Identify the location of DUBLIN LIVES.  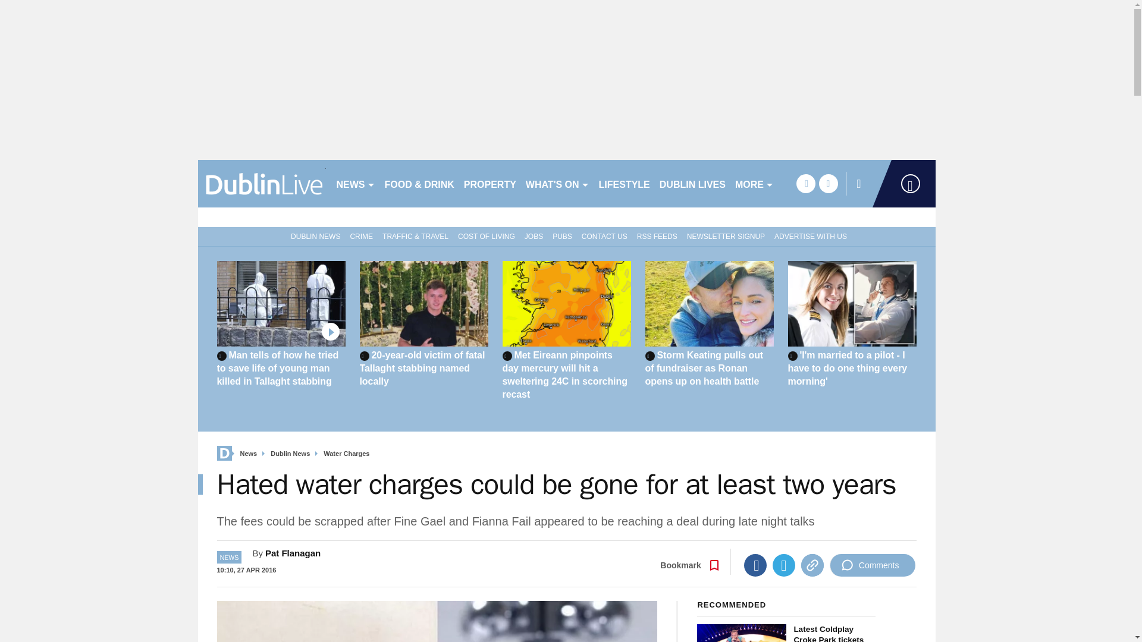
(692, 183).